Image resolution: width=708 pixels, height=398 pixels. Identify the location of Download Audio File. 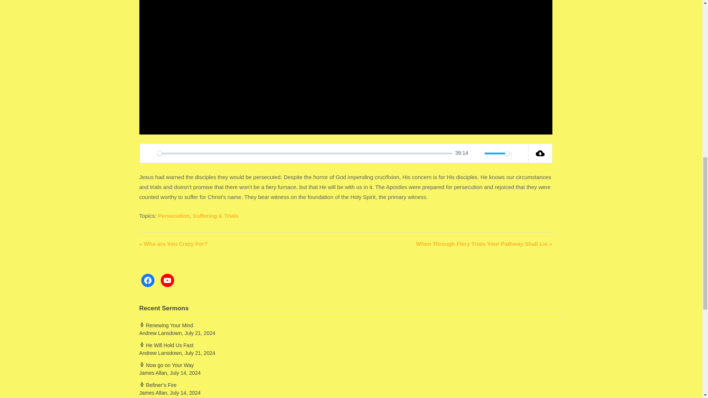
(540, 153).